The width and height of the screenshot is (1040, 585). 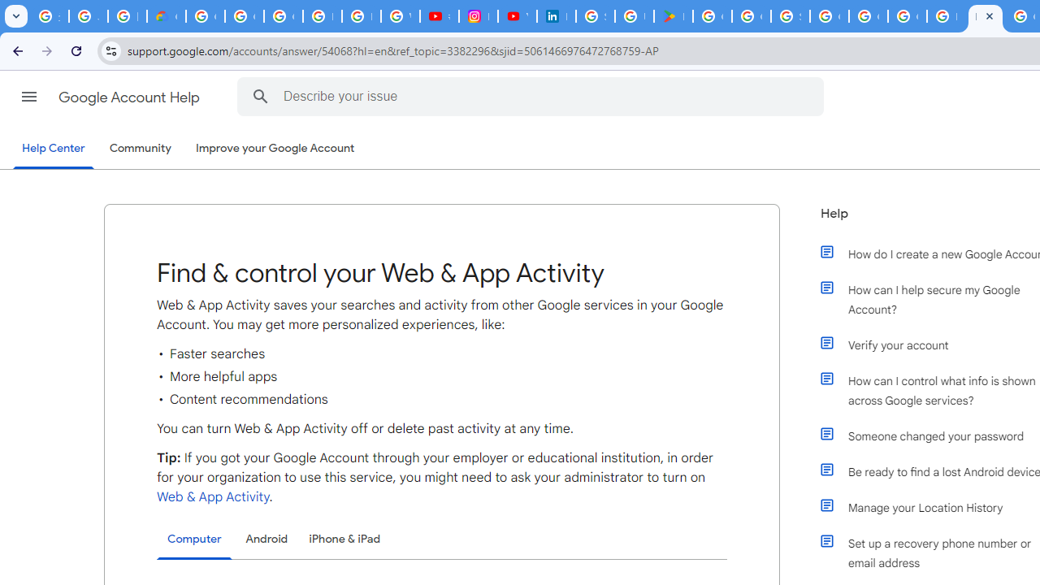 What do you see at coordinates (829, 16) in the screenshot?
I see `Google Cloud Platform` at bounding box center [829, 16].